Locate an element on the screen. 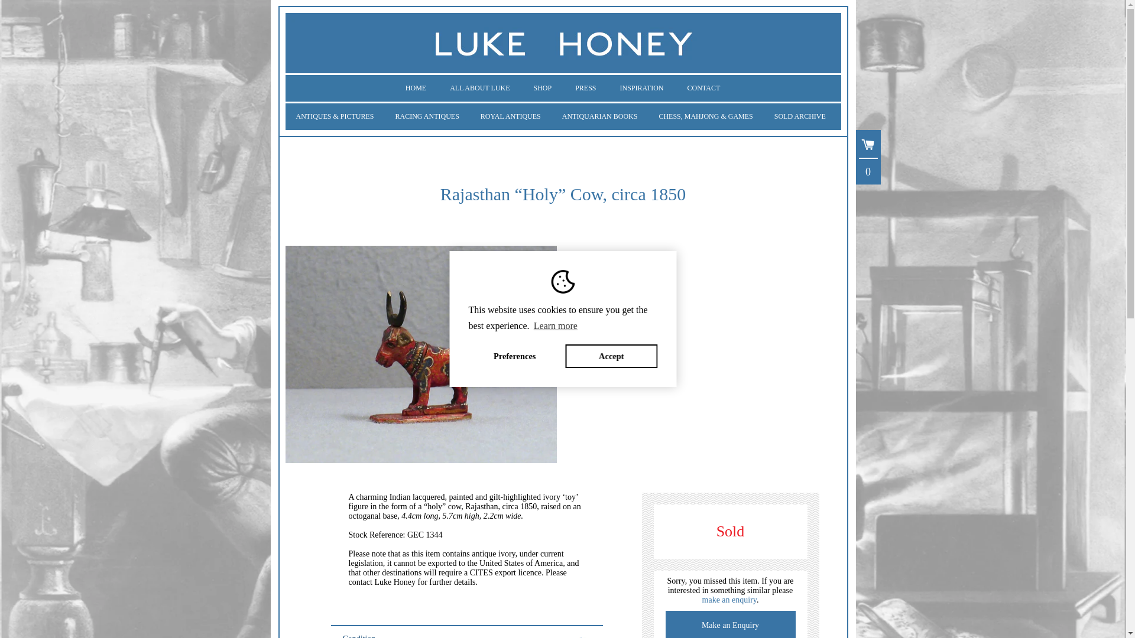  PRESS is located at coordinates (585, 88).